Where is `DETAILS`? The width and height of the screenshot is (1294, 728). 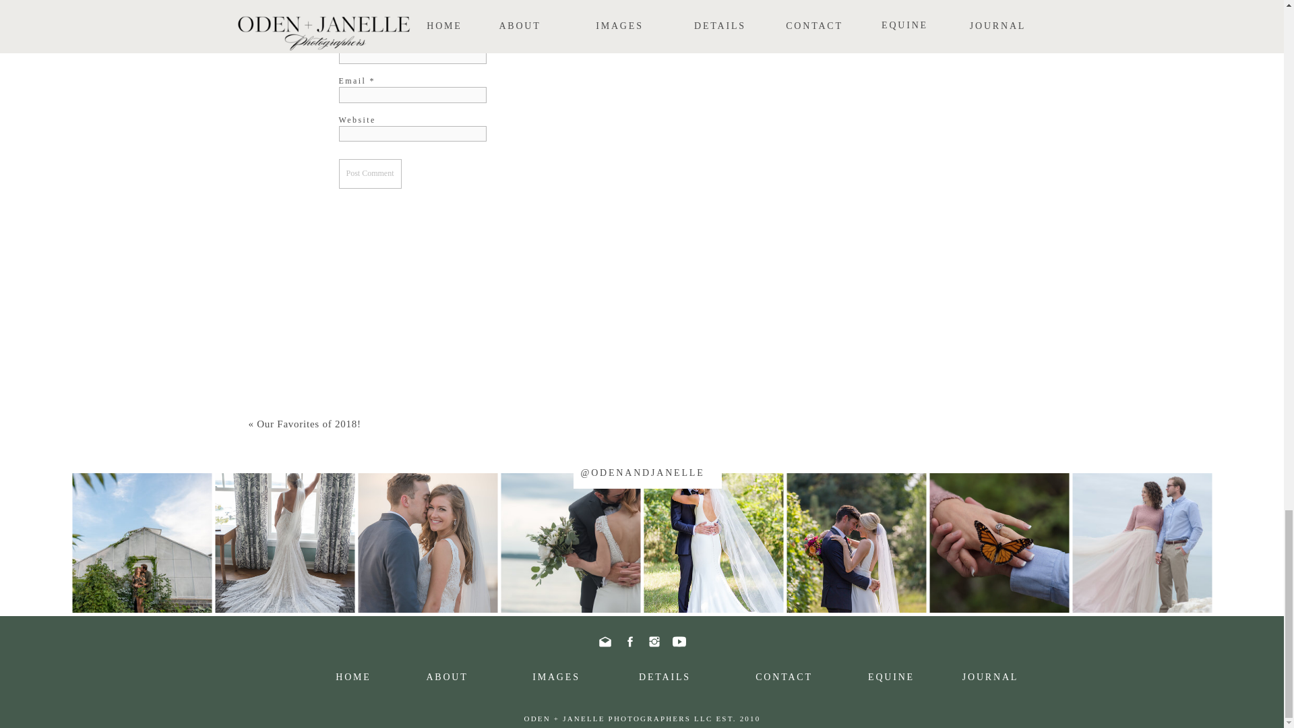
DETAILS is located at coordinates (665, 678).